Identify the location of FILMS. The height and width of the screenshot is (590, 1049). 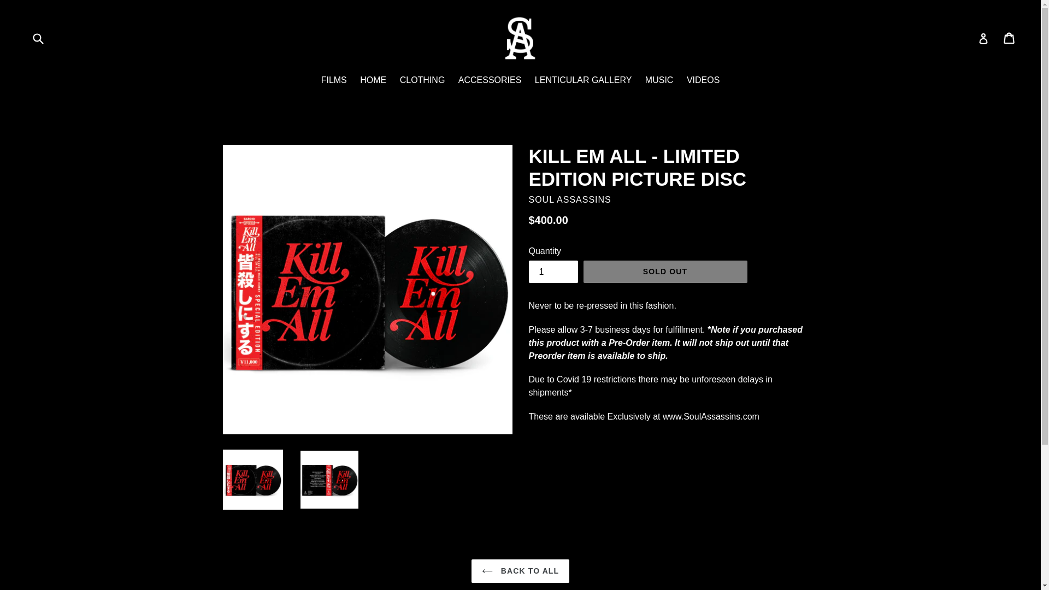
(334, 81).